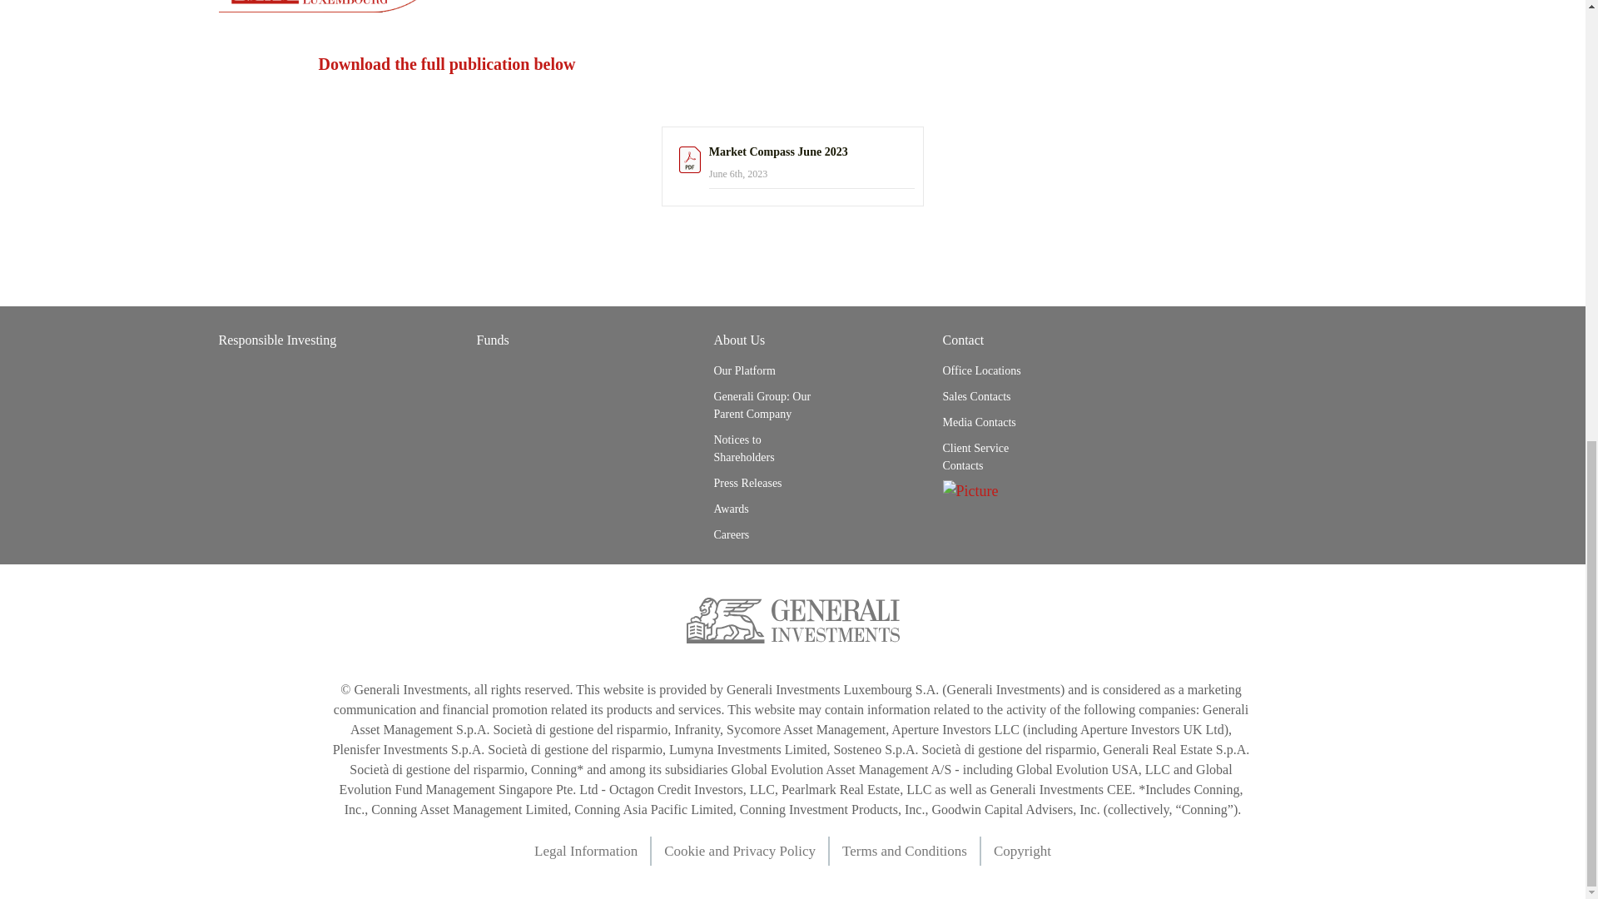 This screenshot has height=899, width=1598. What do you see at coordinates (492, 340) in the screenshot?
I see `Funds` at bounding box center [492, 340].